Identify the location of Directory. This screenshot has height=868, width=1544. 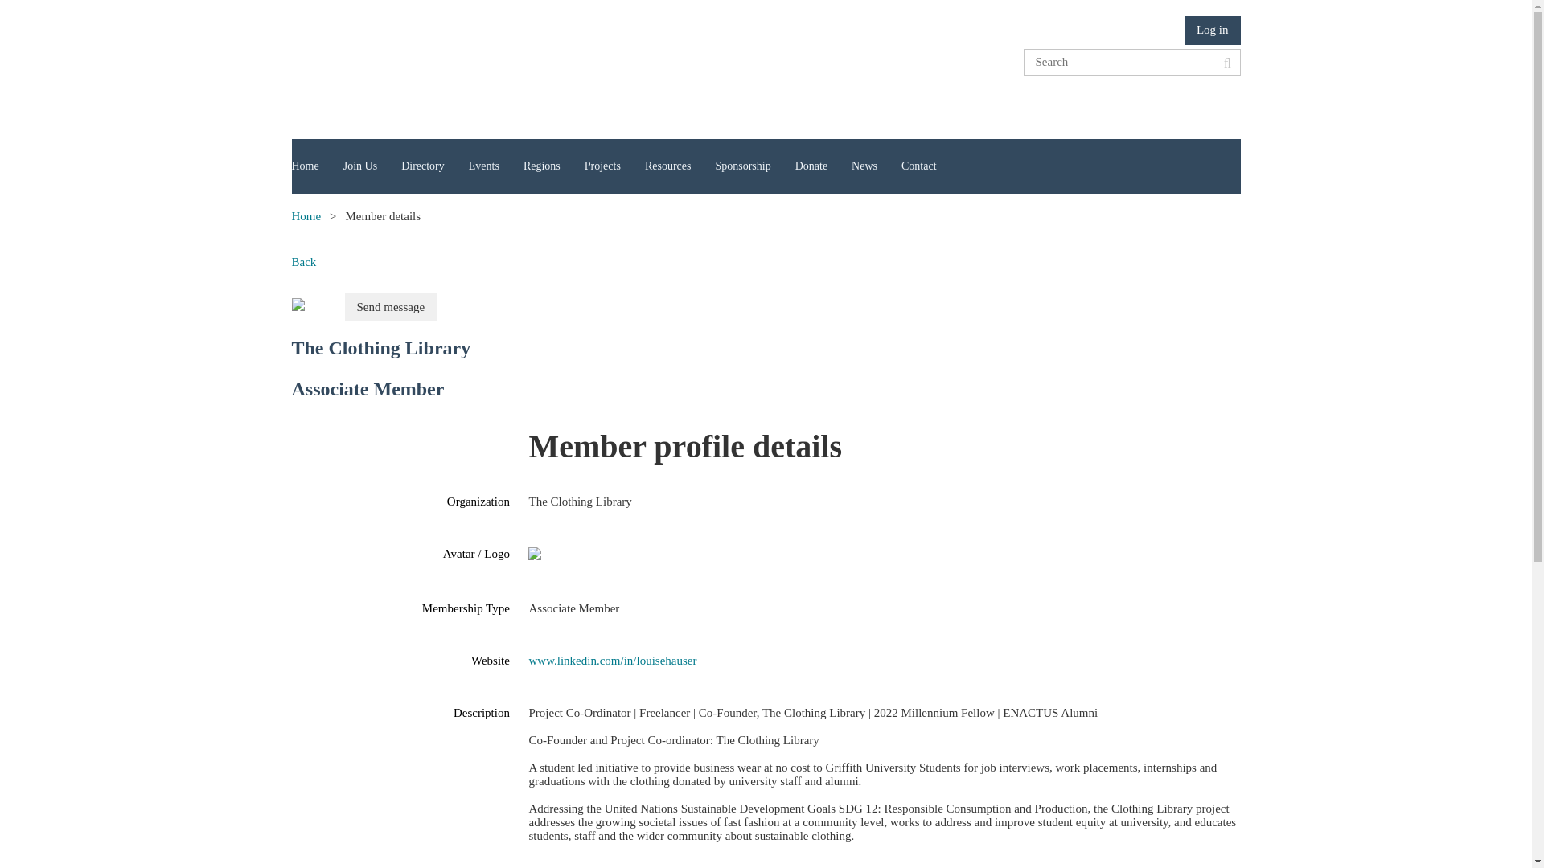
(435, 166).